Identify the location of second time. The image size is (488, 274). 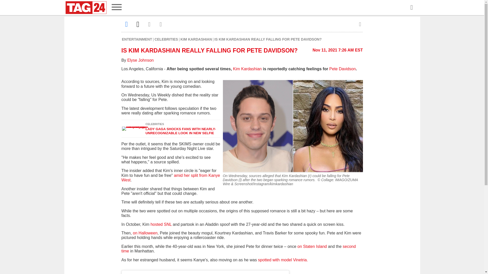
(238, 249).